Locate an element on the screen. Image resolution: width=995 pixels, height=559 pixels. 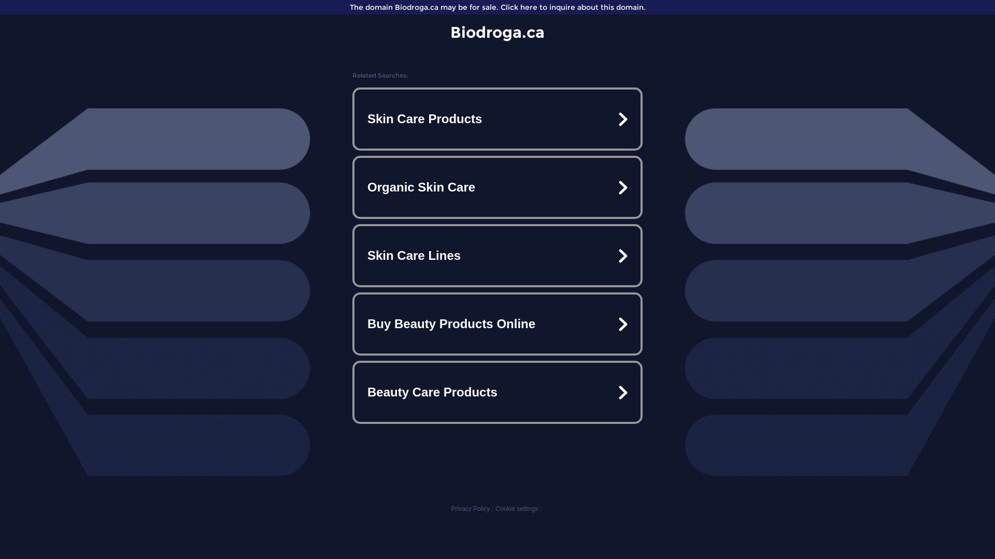
Biodroga.ca is located at coordinates (497, 32).